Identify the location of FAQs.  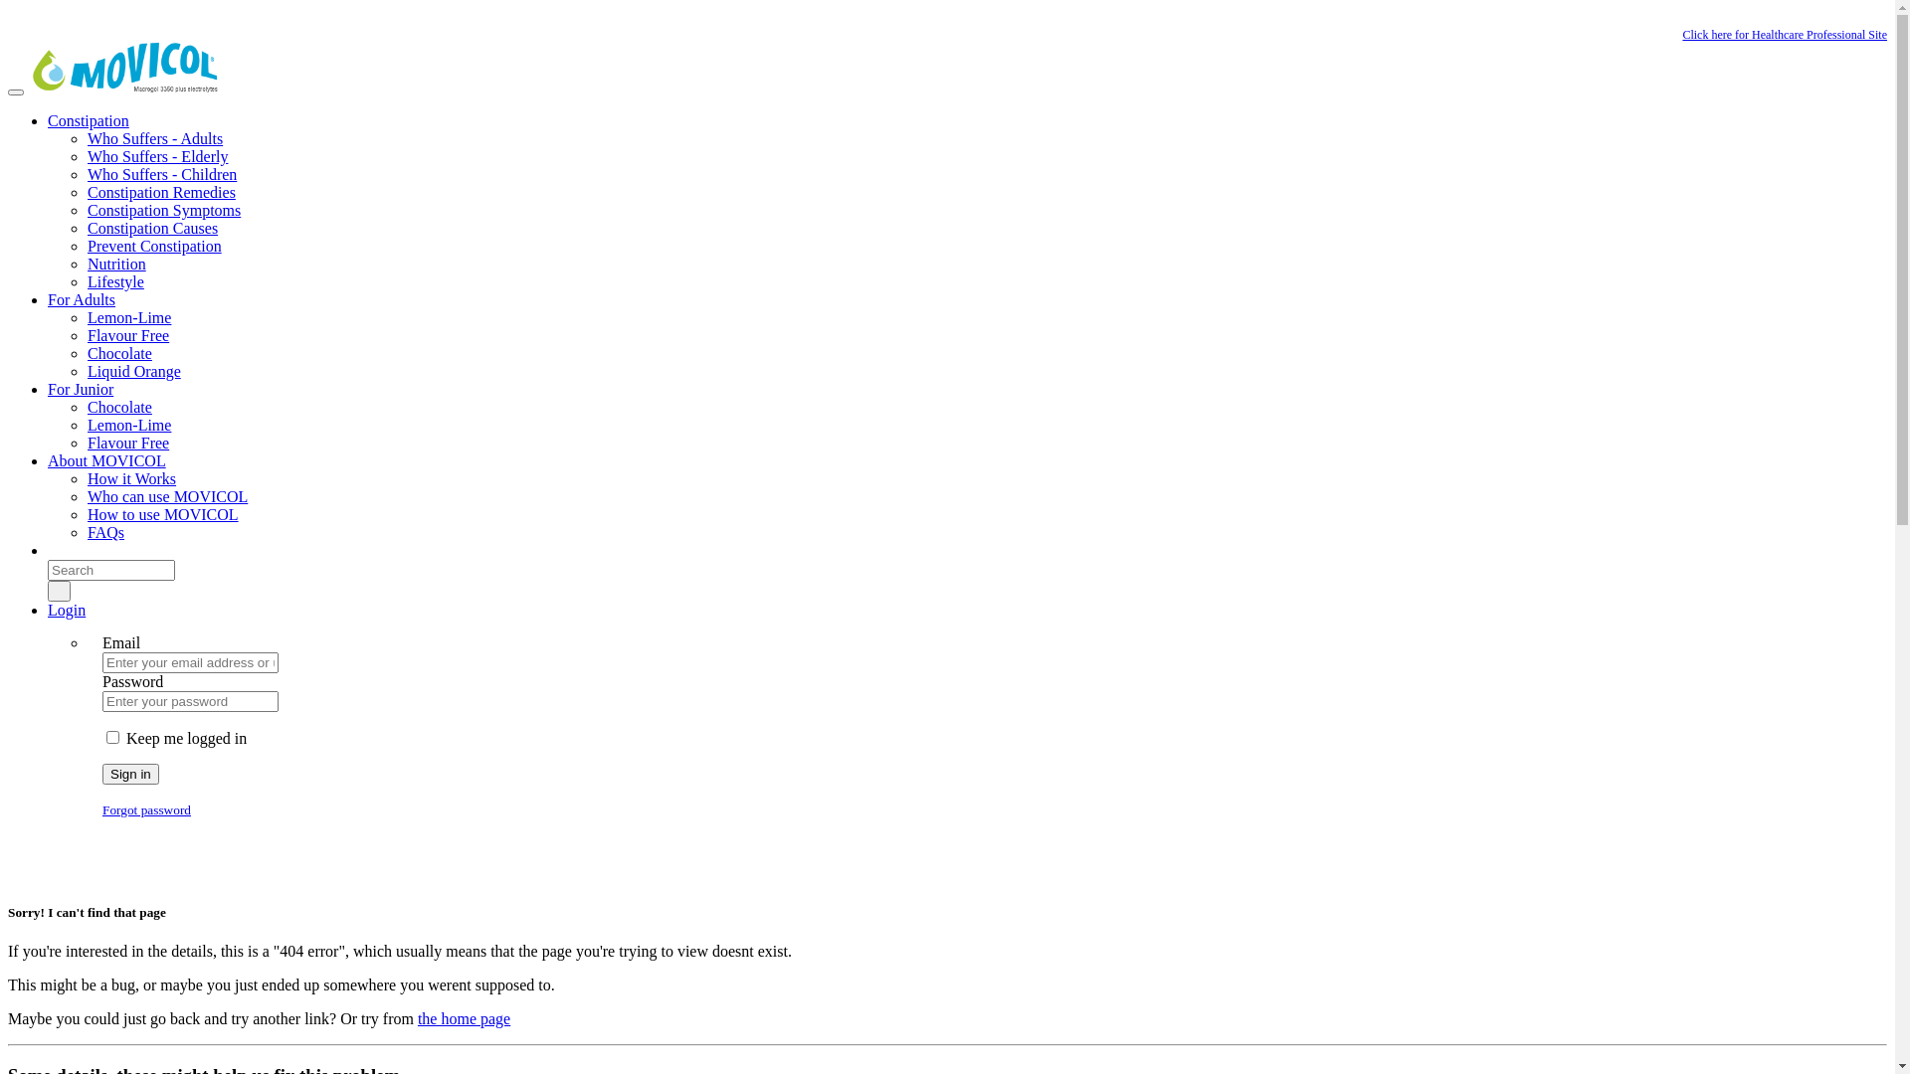
(105, 533).